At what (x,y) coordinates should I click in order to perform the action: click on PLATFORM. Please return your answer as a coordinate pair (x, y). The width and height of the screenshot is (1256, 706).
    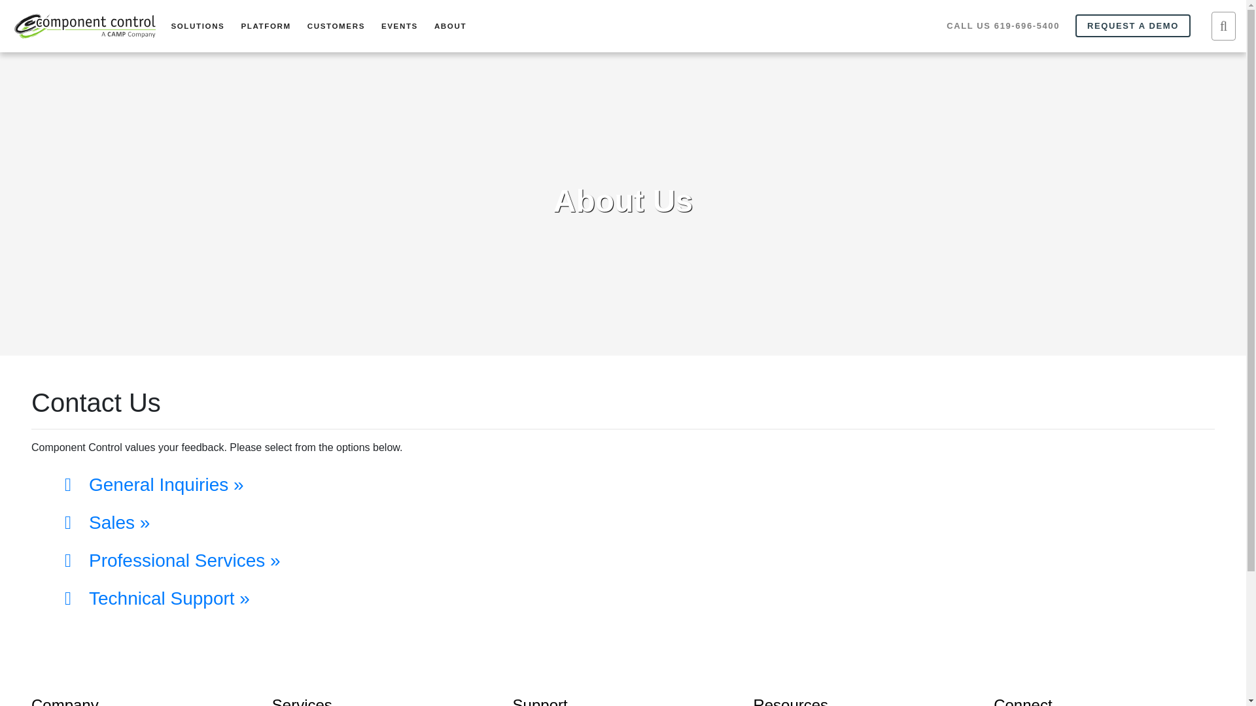
    Looking at the image, I should click on (268, 25).